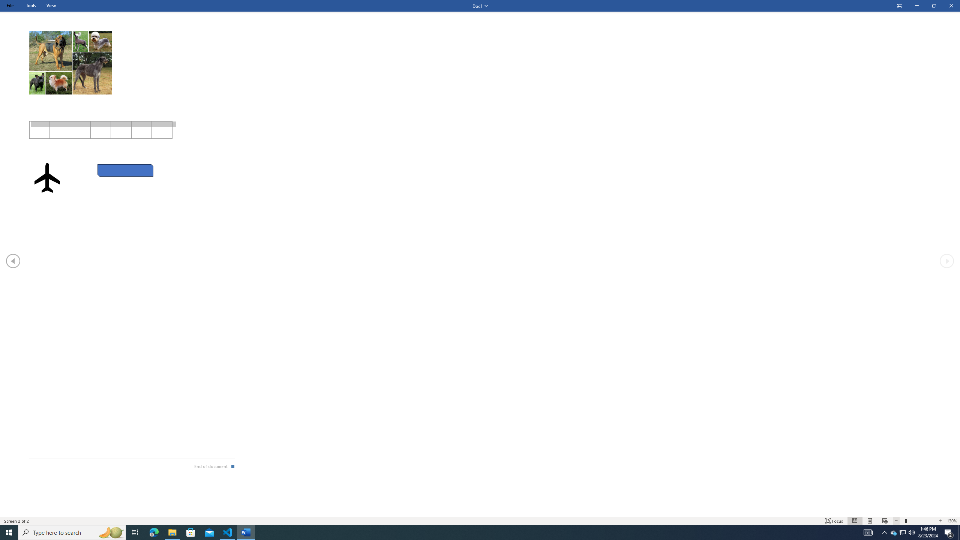  What do you see at coordinates (126, 170) in the screenshot?
I see `Rectangle: Diagonal Corners Snipped 2` at bounding box center [126, 170].